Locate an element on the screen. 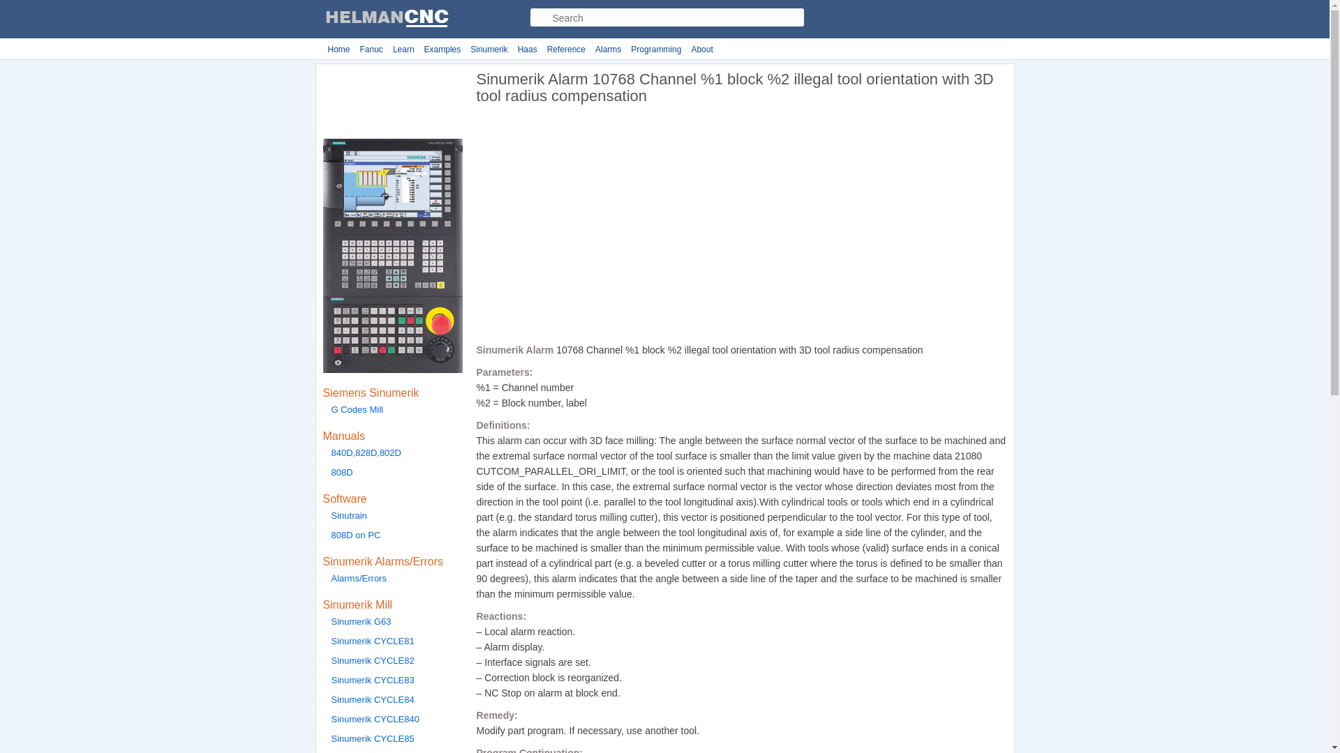  808D is located at coordinates (392, 474).